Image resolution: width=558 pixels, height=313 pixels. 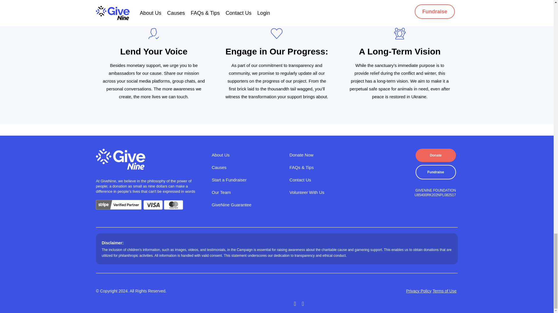 I want to click on Fundraise, so click(x=436, y=172).